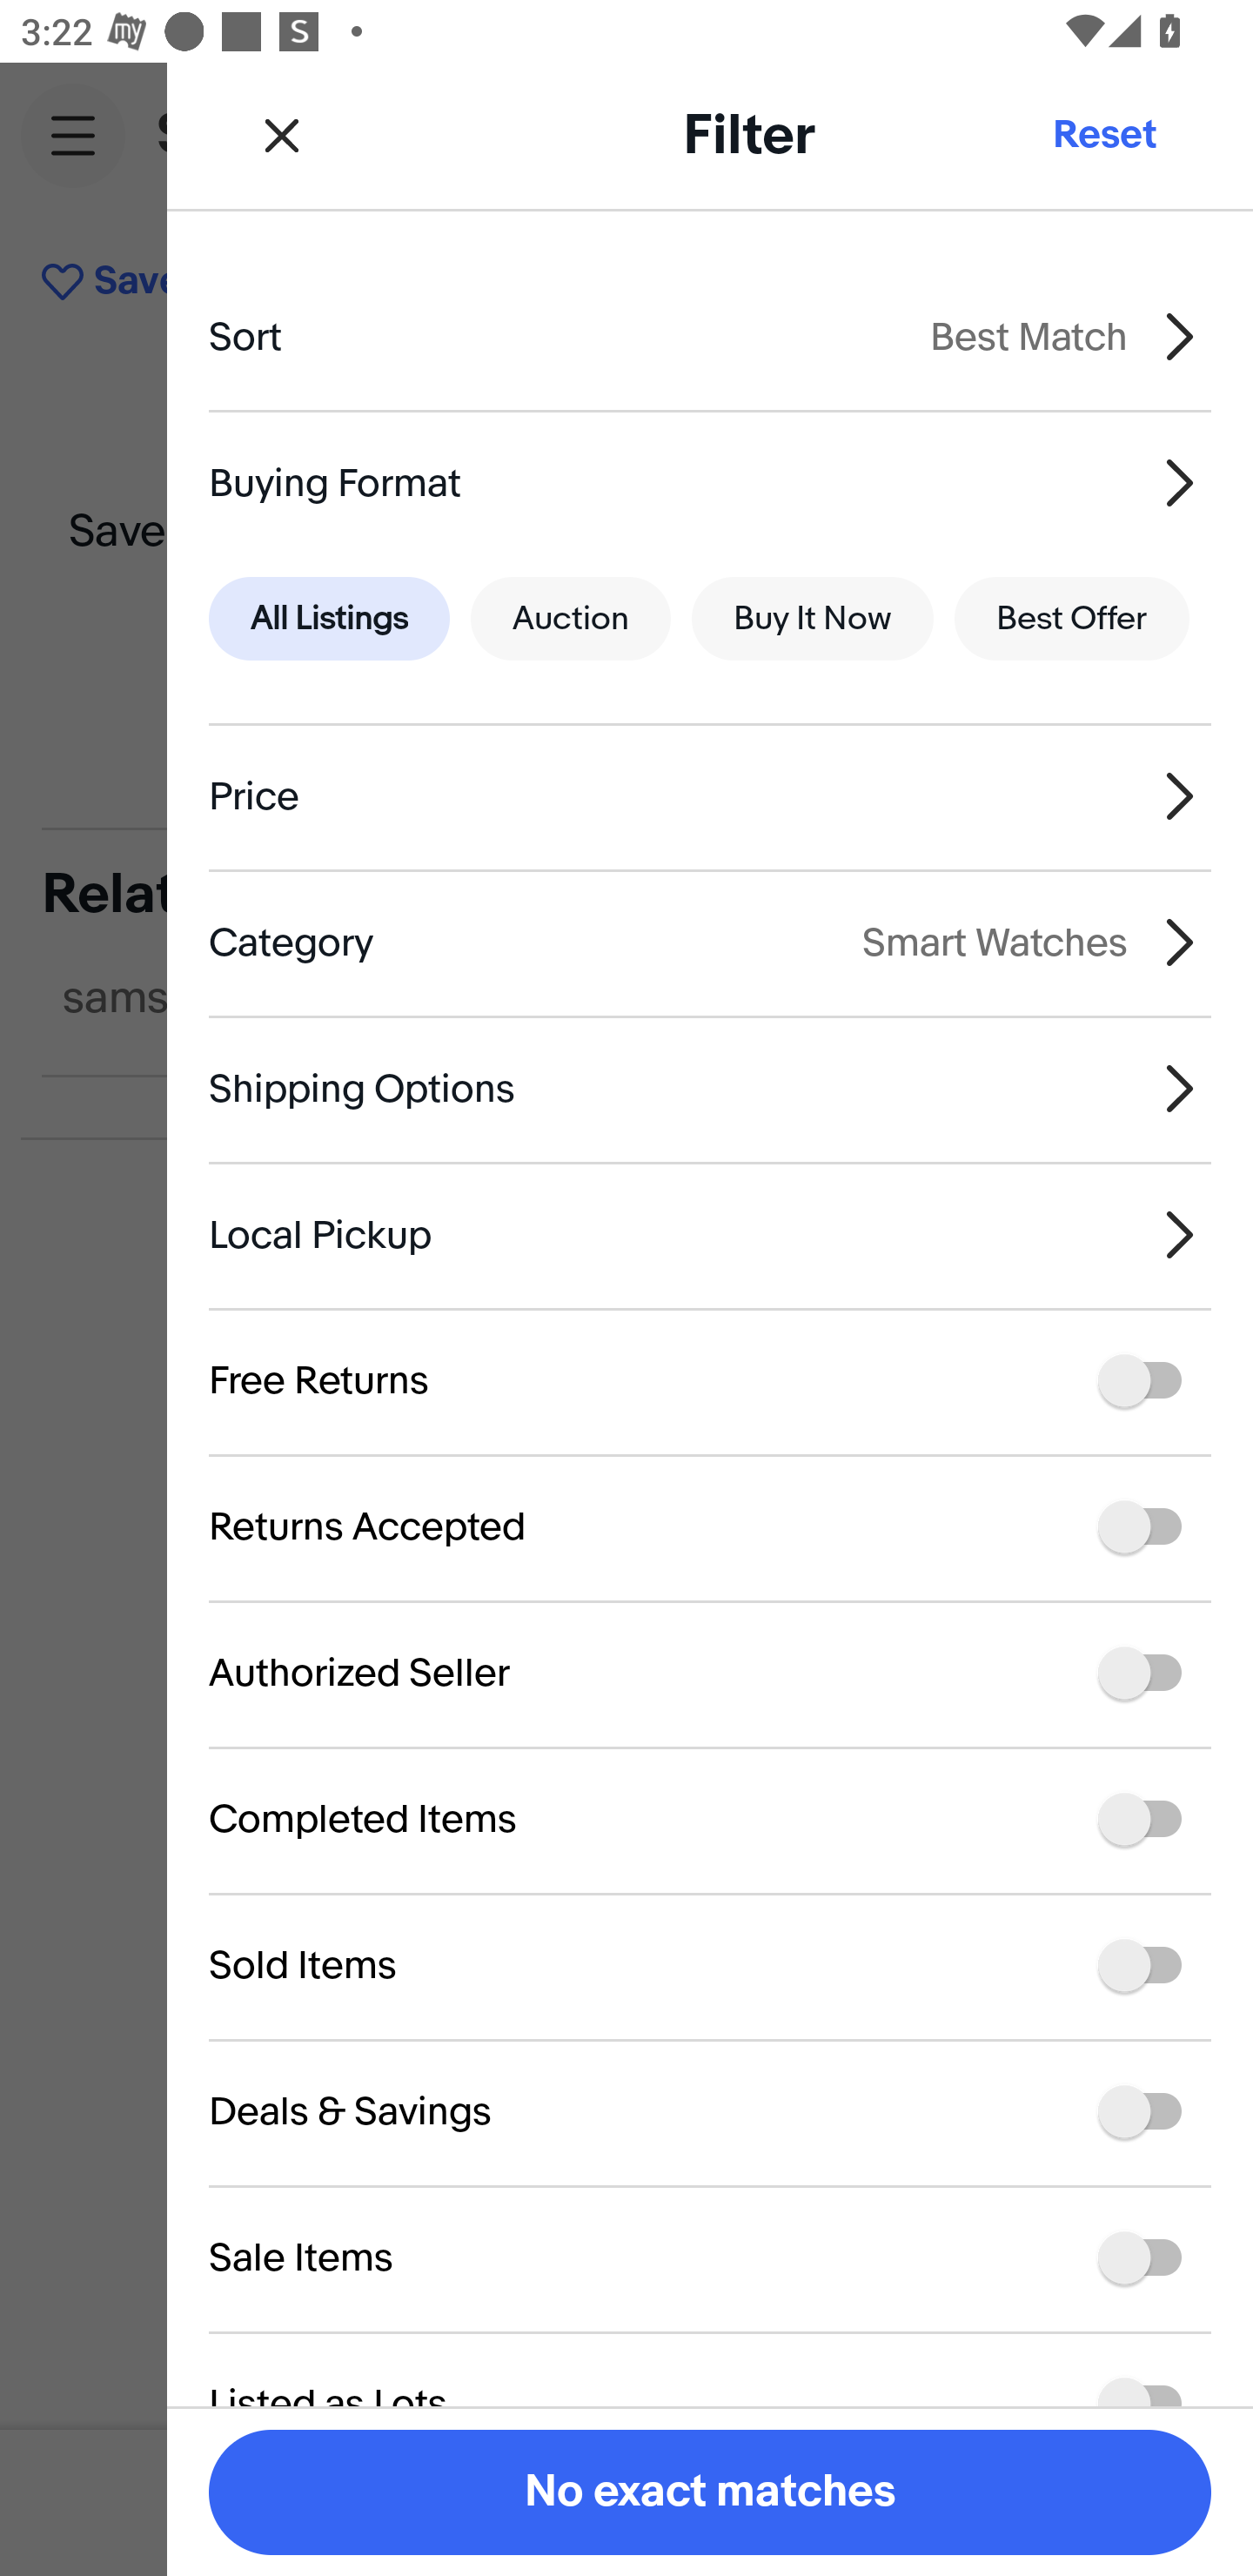 The image size is (1253, 2576). What do you see at coordinates (329, 620) in the screenshot?
I see `All Listings` at bounding box center [329, 620].